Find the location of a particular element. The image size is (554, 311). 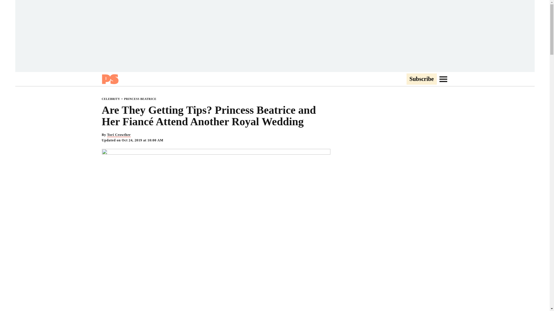

PRINCESS BEATRICE is located at coordinates (140, 99).